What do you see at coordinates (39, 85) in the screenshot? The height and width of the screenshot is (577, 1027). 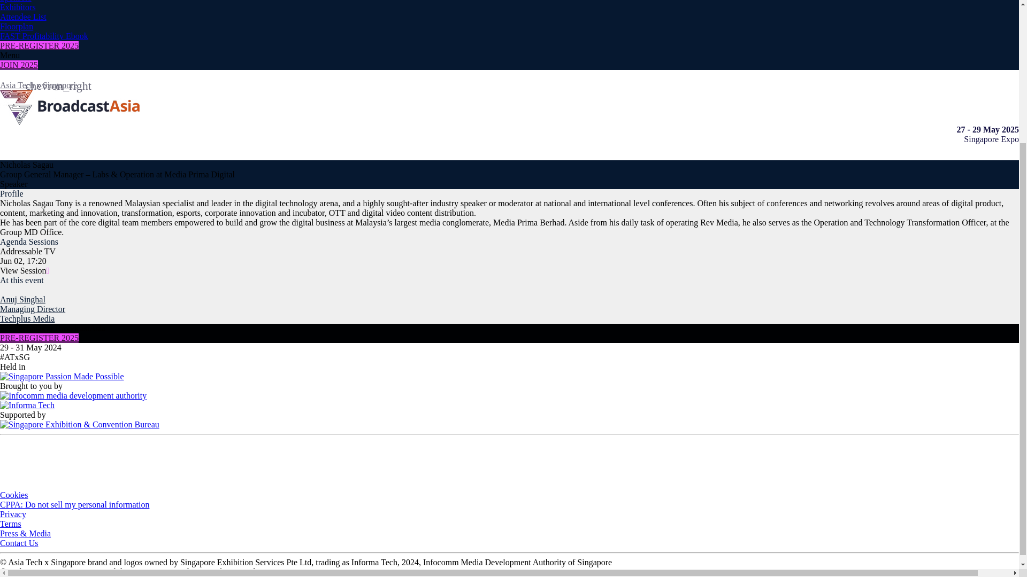 I see `Asia Tech x Singapore` at bounding box center [39, 85].